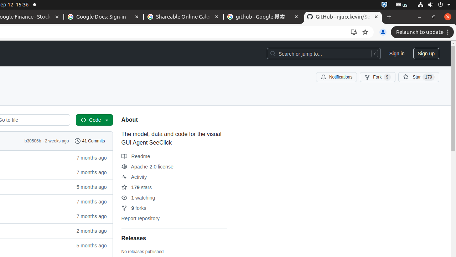 Image resolution: width=456 pixels, height=257 pixels. What do you see at coordinates (397, 54) in the screenshot?
I see `Sign in` at bounding box center [397, 54].